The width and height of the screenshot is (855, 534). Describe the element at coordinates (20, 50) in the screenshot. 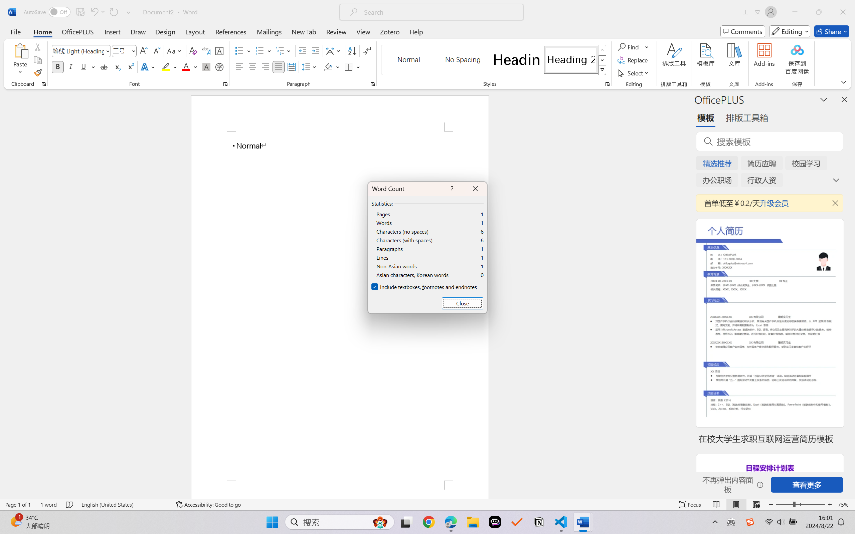

I see `Paste` at that location.